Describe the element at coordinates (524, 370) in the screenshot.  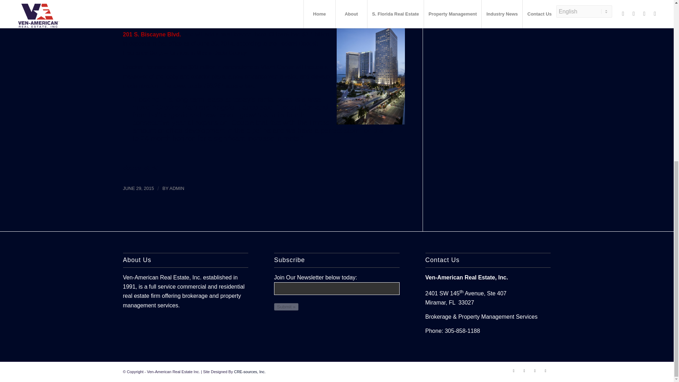
I see `Twitter` at that location.